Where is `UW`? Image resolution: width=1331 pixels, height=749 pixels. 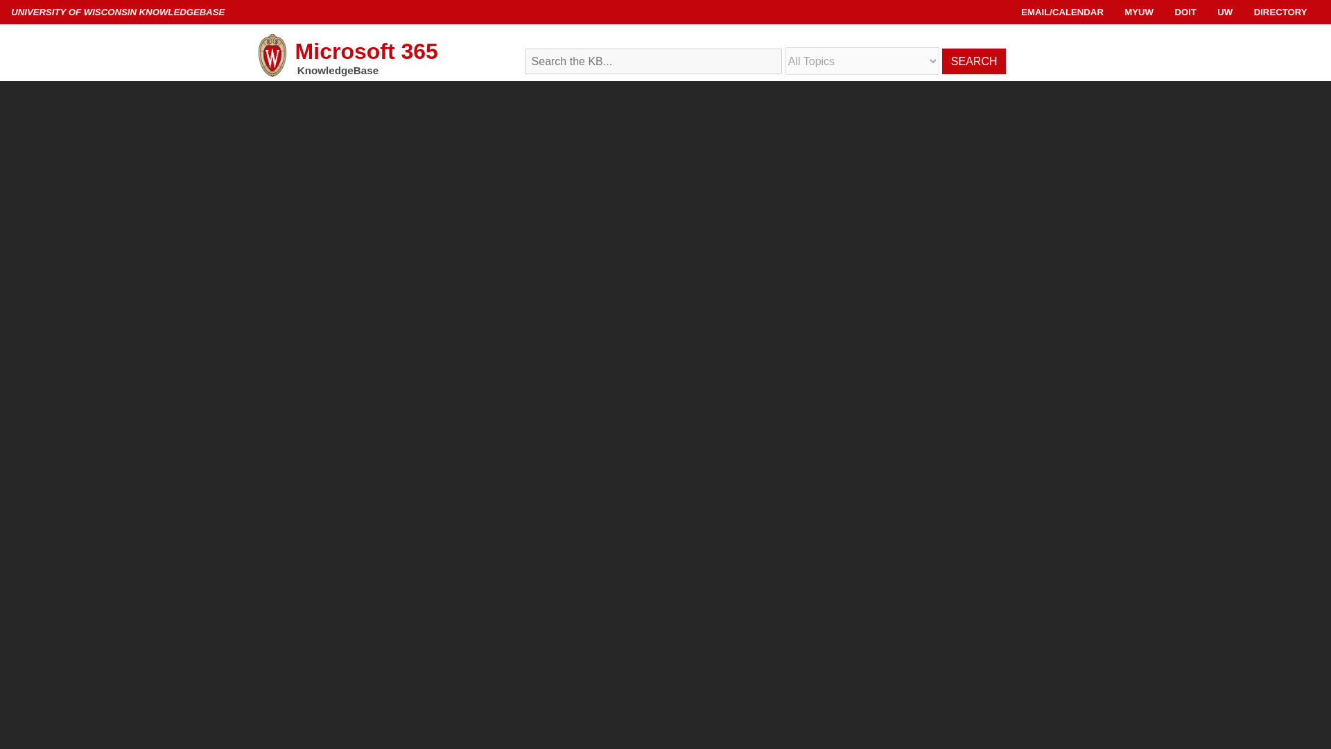
UW is located at coordinates (1224, 11).